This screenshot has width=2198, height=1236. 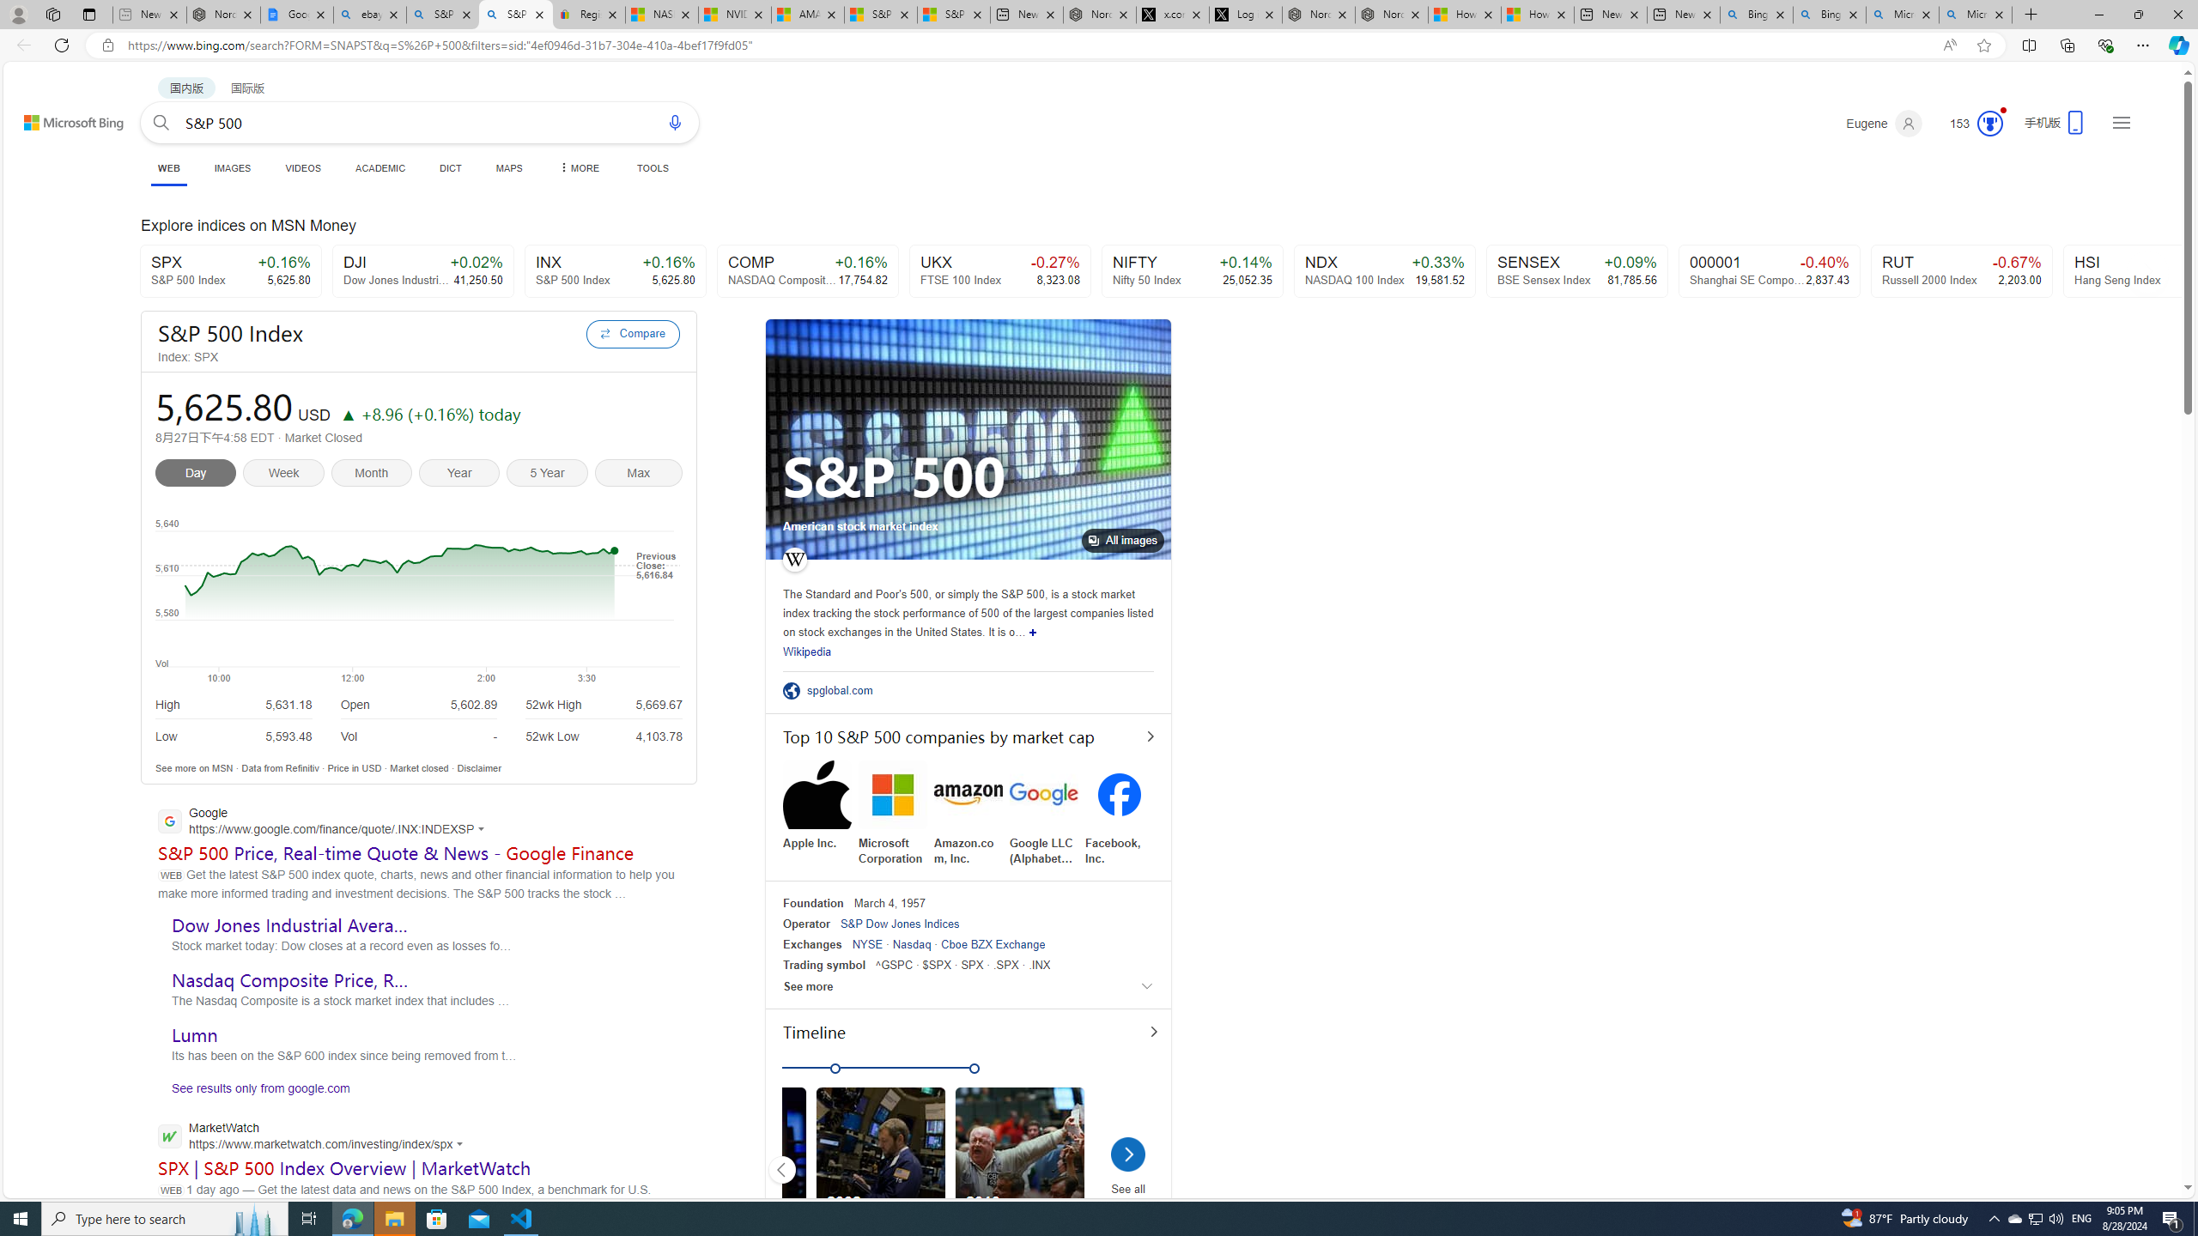 What do you see at coordinates (1173, 15) in the screenshot?
I see `x.com/NordaceOfficial` at bounding box center [1173, 15].